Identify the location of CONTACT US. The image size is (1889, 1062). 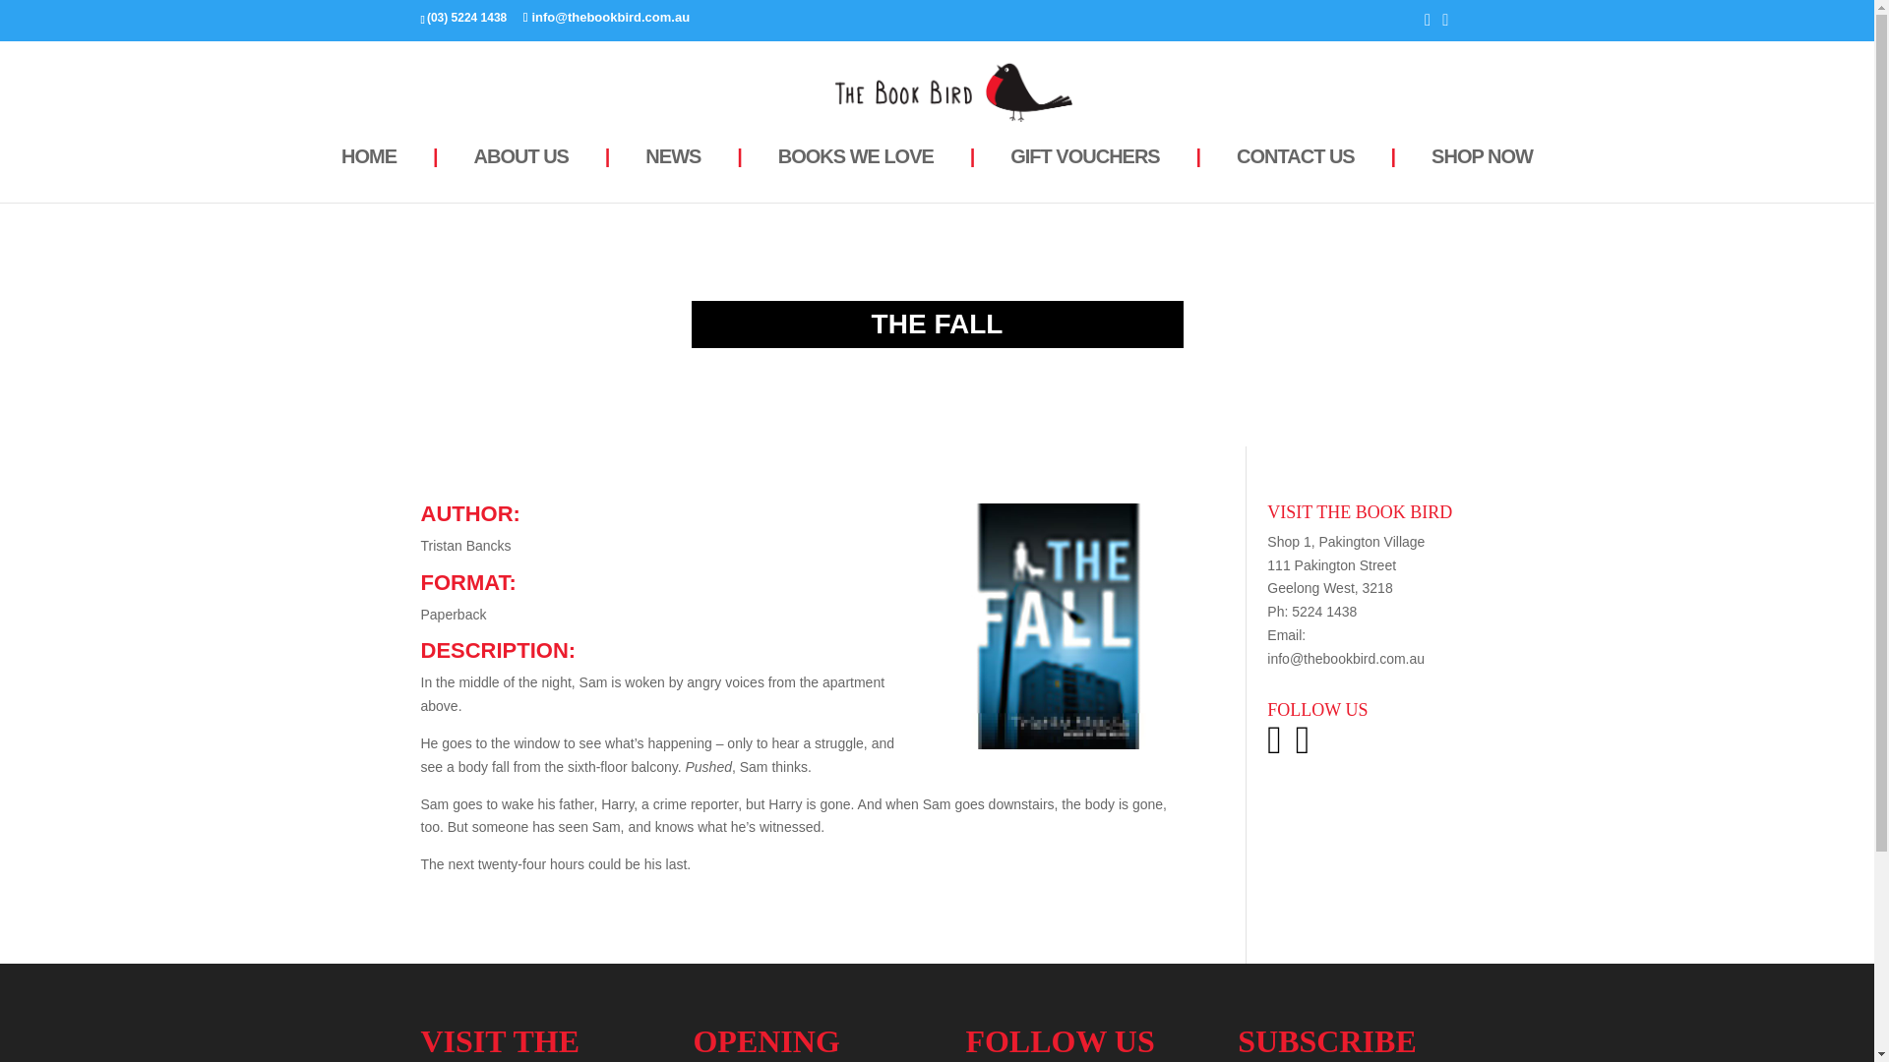
(1296, 171).